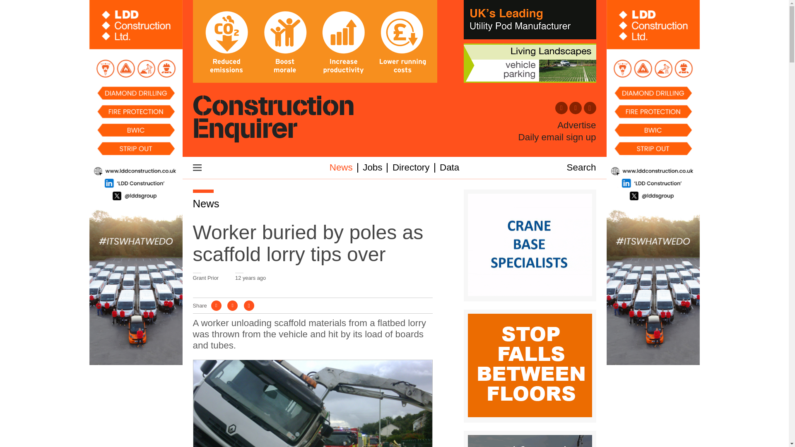  What do you see at coordinates (197, 167) in the screenshot?
I see `Menu` at bounding box center [197, 167].